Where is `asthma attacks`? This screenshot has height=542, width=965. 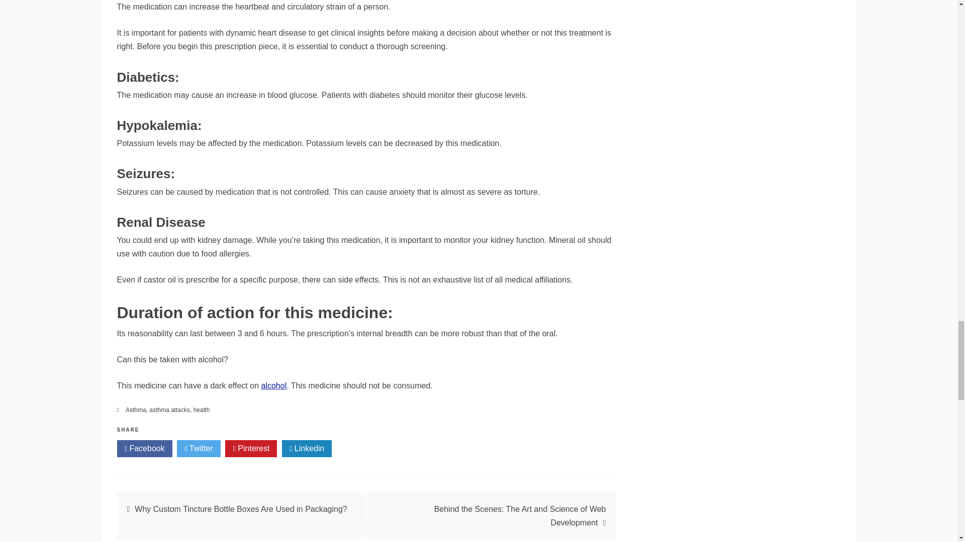
asthma attacks is located at coordinates (170, 410).